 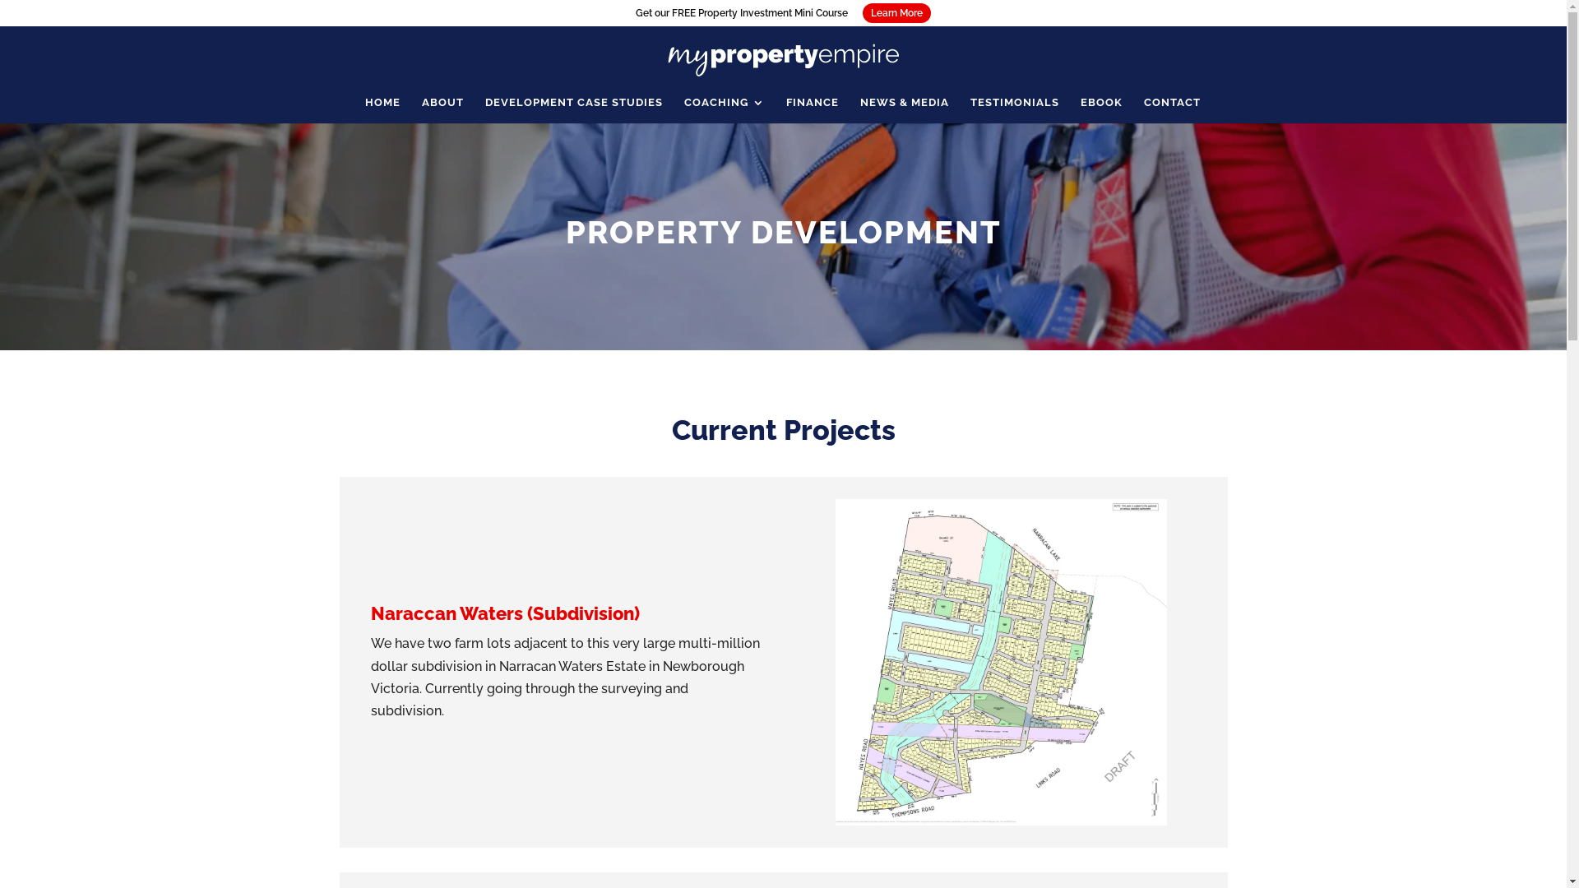 What do you see at coordinates (1015, 110) in the screenshot?
I see `TESTIMONIALS` at bounding box center [1015, 110].